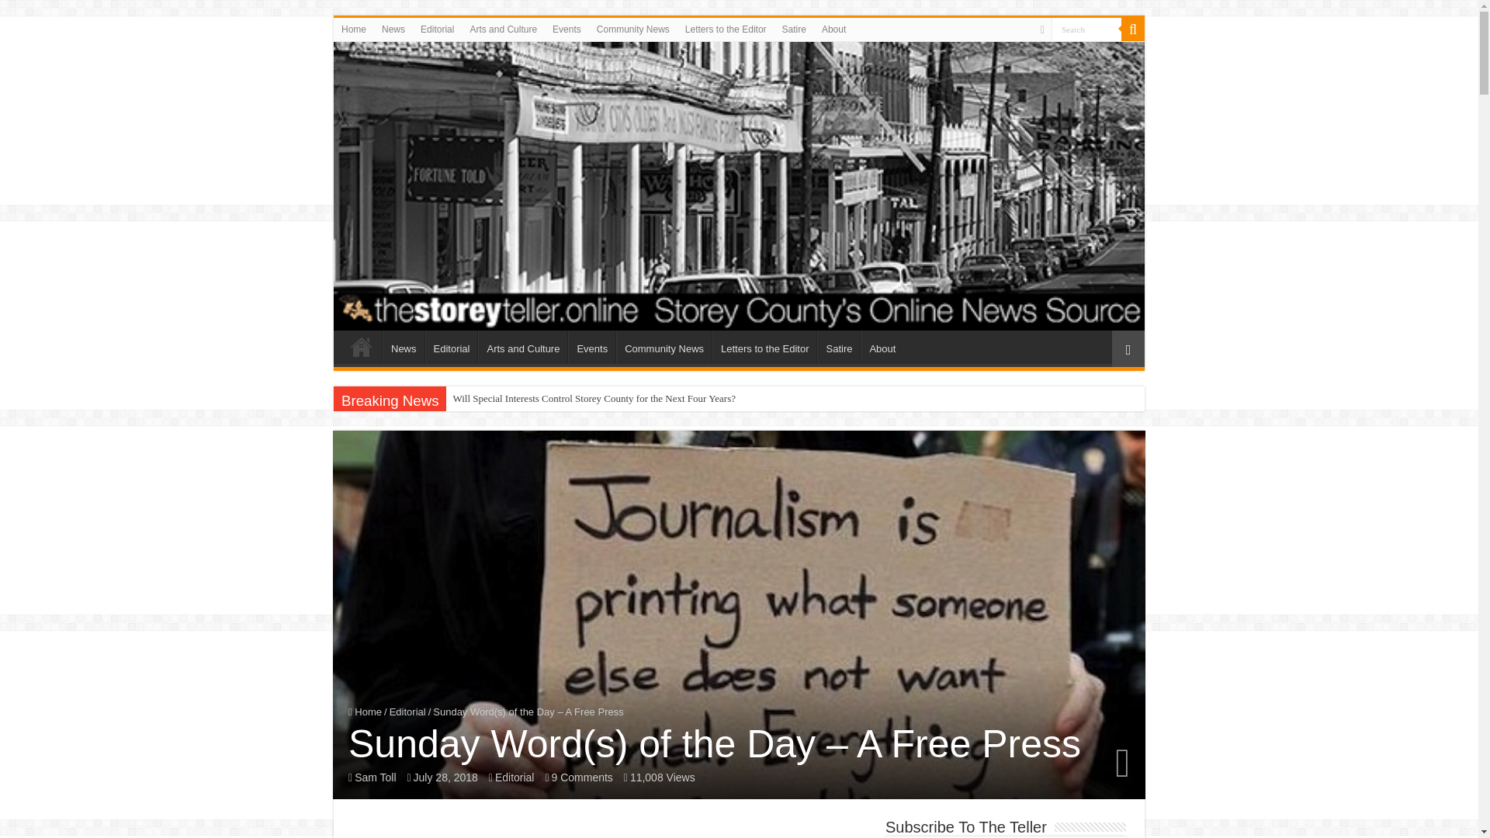 This screenshot has width=1490, height=838. I want to click on Sam Toll, so click(375, 777).